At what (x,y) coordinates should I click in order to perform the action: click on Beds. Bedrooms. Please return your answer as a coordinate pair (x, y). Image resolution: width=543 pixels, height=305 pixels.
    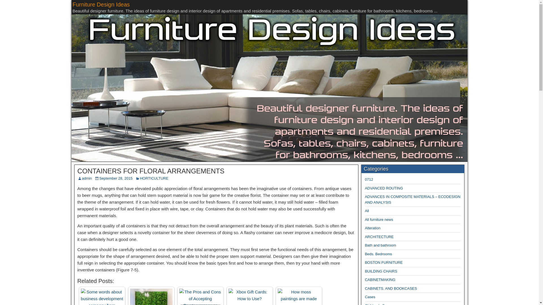
    Looking at the image, I should click on (378, 254).